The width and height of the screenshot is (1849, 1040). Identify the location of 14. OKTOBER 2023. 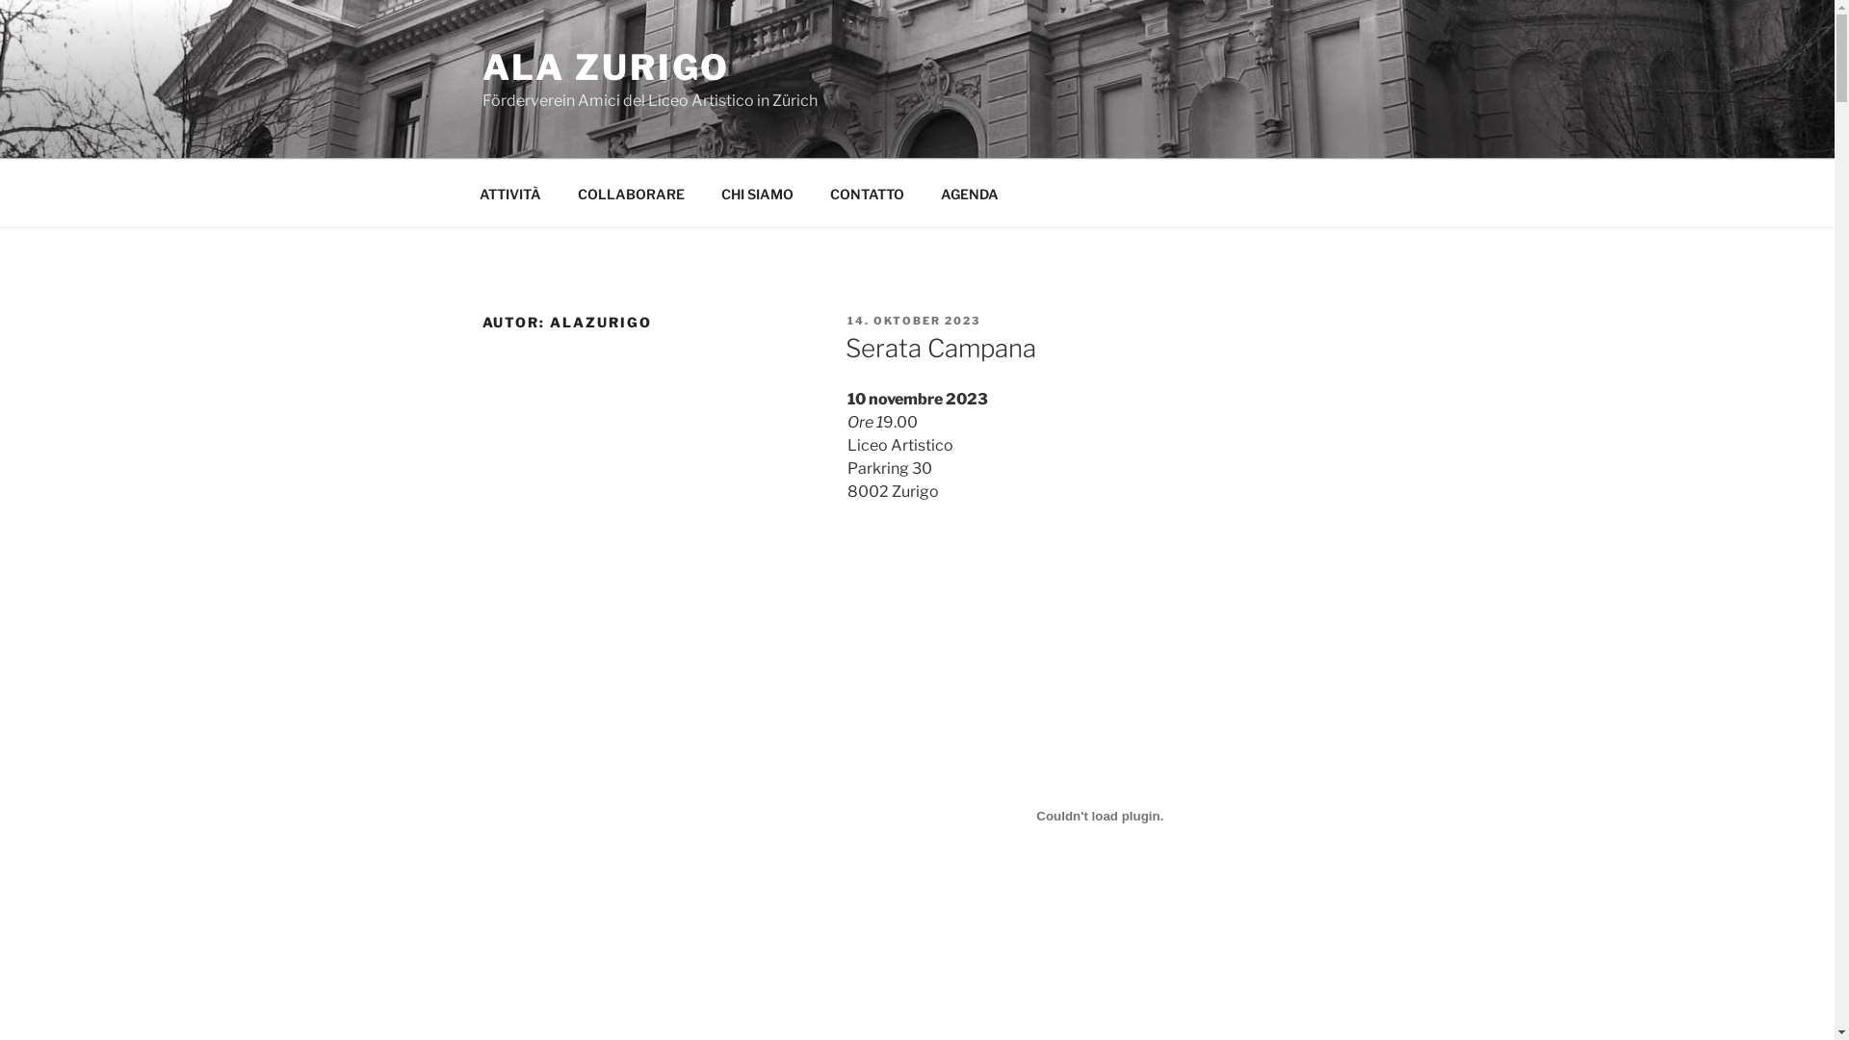
(913, 321).